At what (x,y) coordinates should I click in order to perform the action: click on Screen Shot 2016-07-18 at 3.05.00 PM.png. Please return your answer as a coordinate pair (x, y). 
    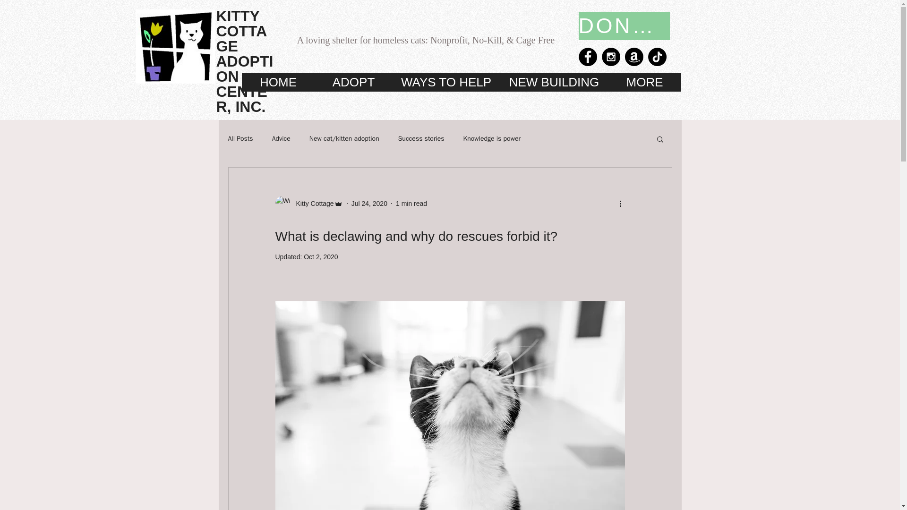
    Looking at the image, I should click on (176, 46).